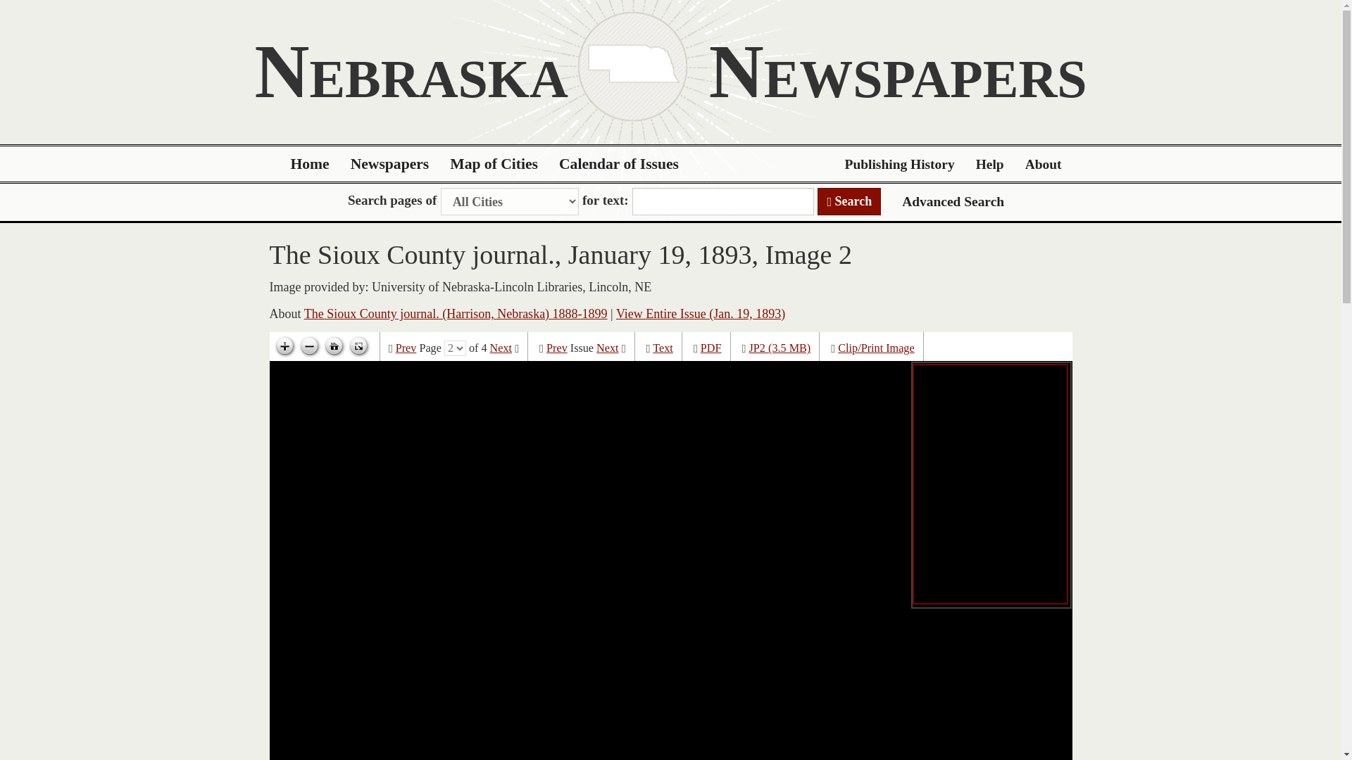 Image resolution: width=1352 pixels, height=760 pixels. What do you see at coordinates (390, 164) in the screenshot?
I see `Newspapers` at bounding box center [390, 164].